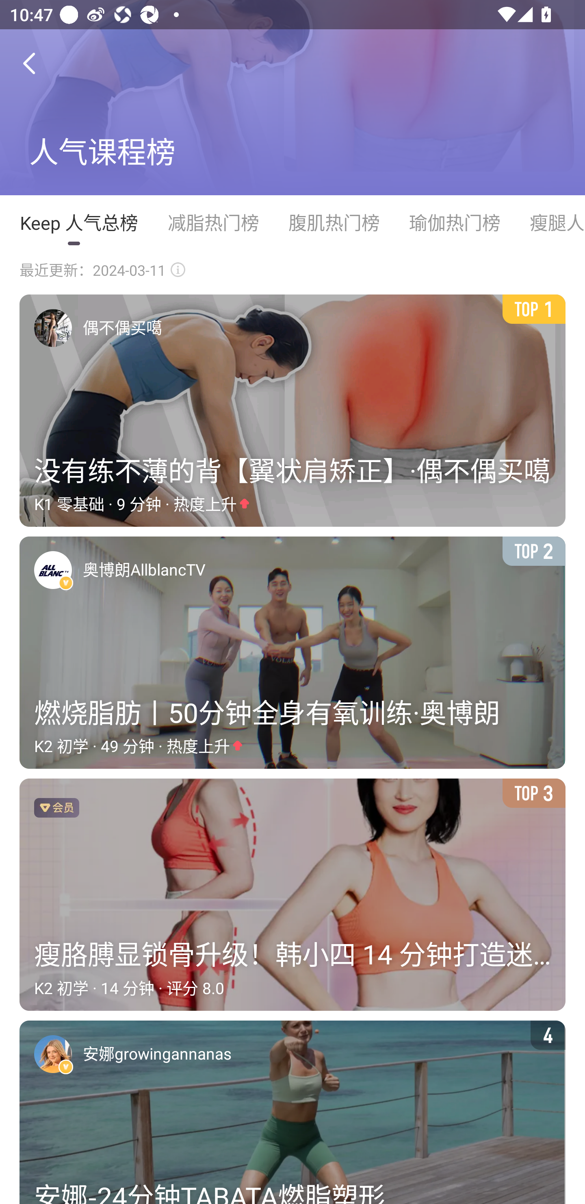 This screenshot has height=1204, width=585. I want to click on 减脂热门榜, so click(213, 222).